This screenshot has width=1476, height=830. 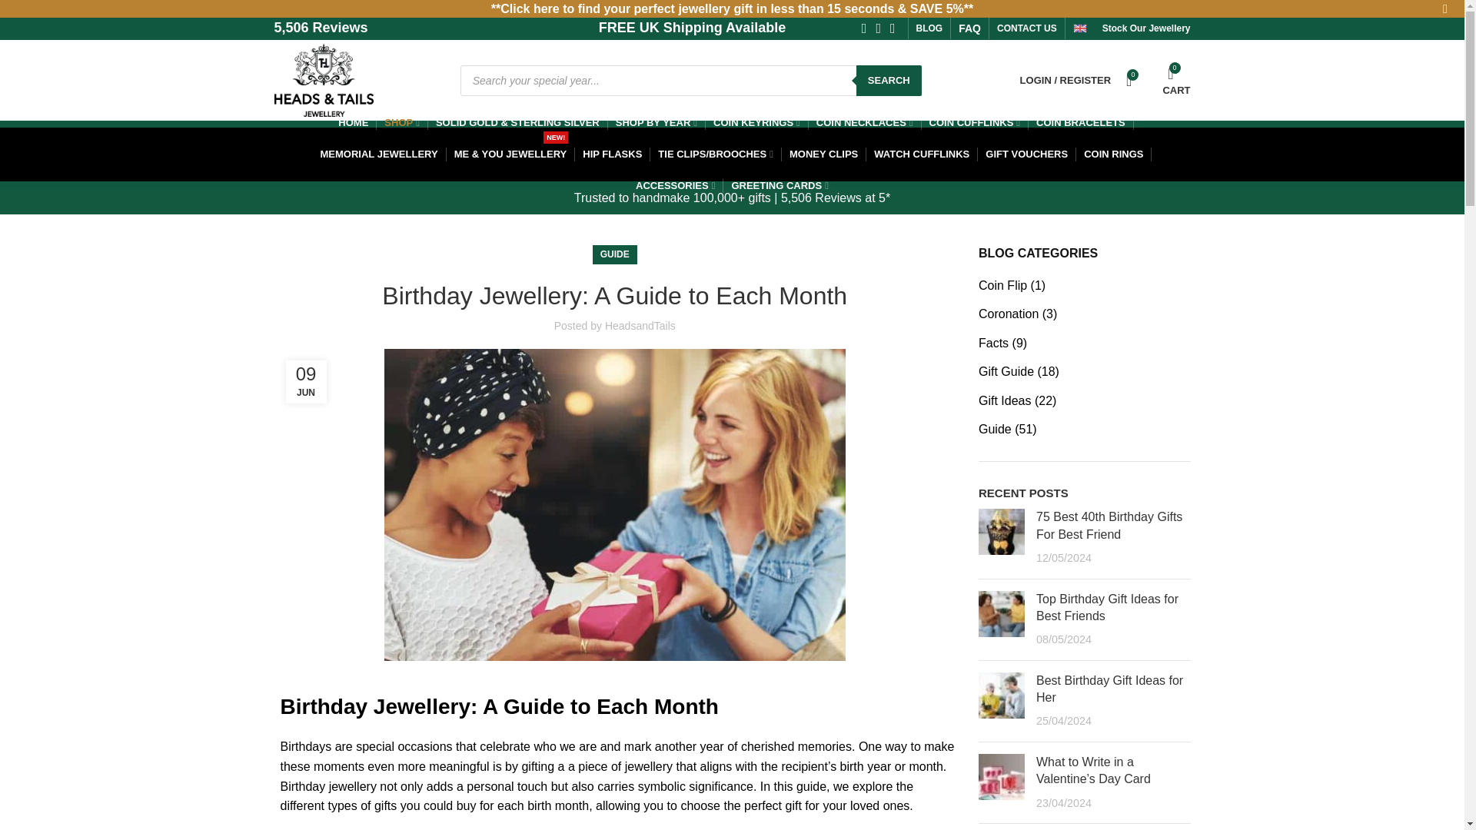 I want to click on FAQ, so click(x=1170, y=80).